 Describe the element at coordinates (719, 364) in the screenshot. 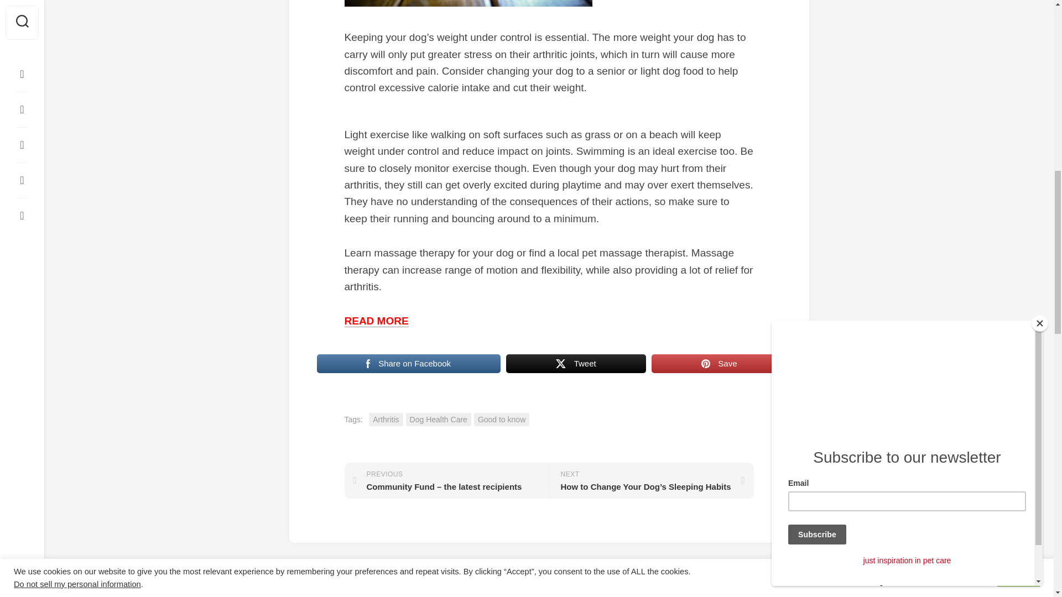

I see `Save` at that location.